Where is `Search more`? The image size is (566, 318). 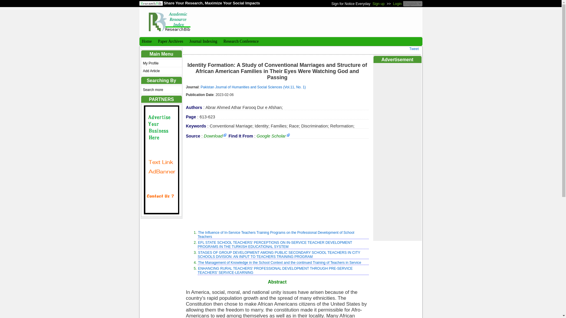 Search more is located at coordinates (161, 90).